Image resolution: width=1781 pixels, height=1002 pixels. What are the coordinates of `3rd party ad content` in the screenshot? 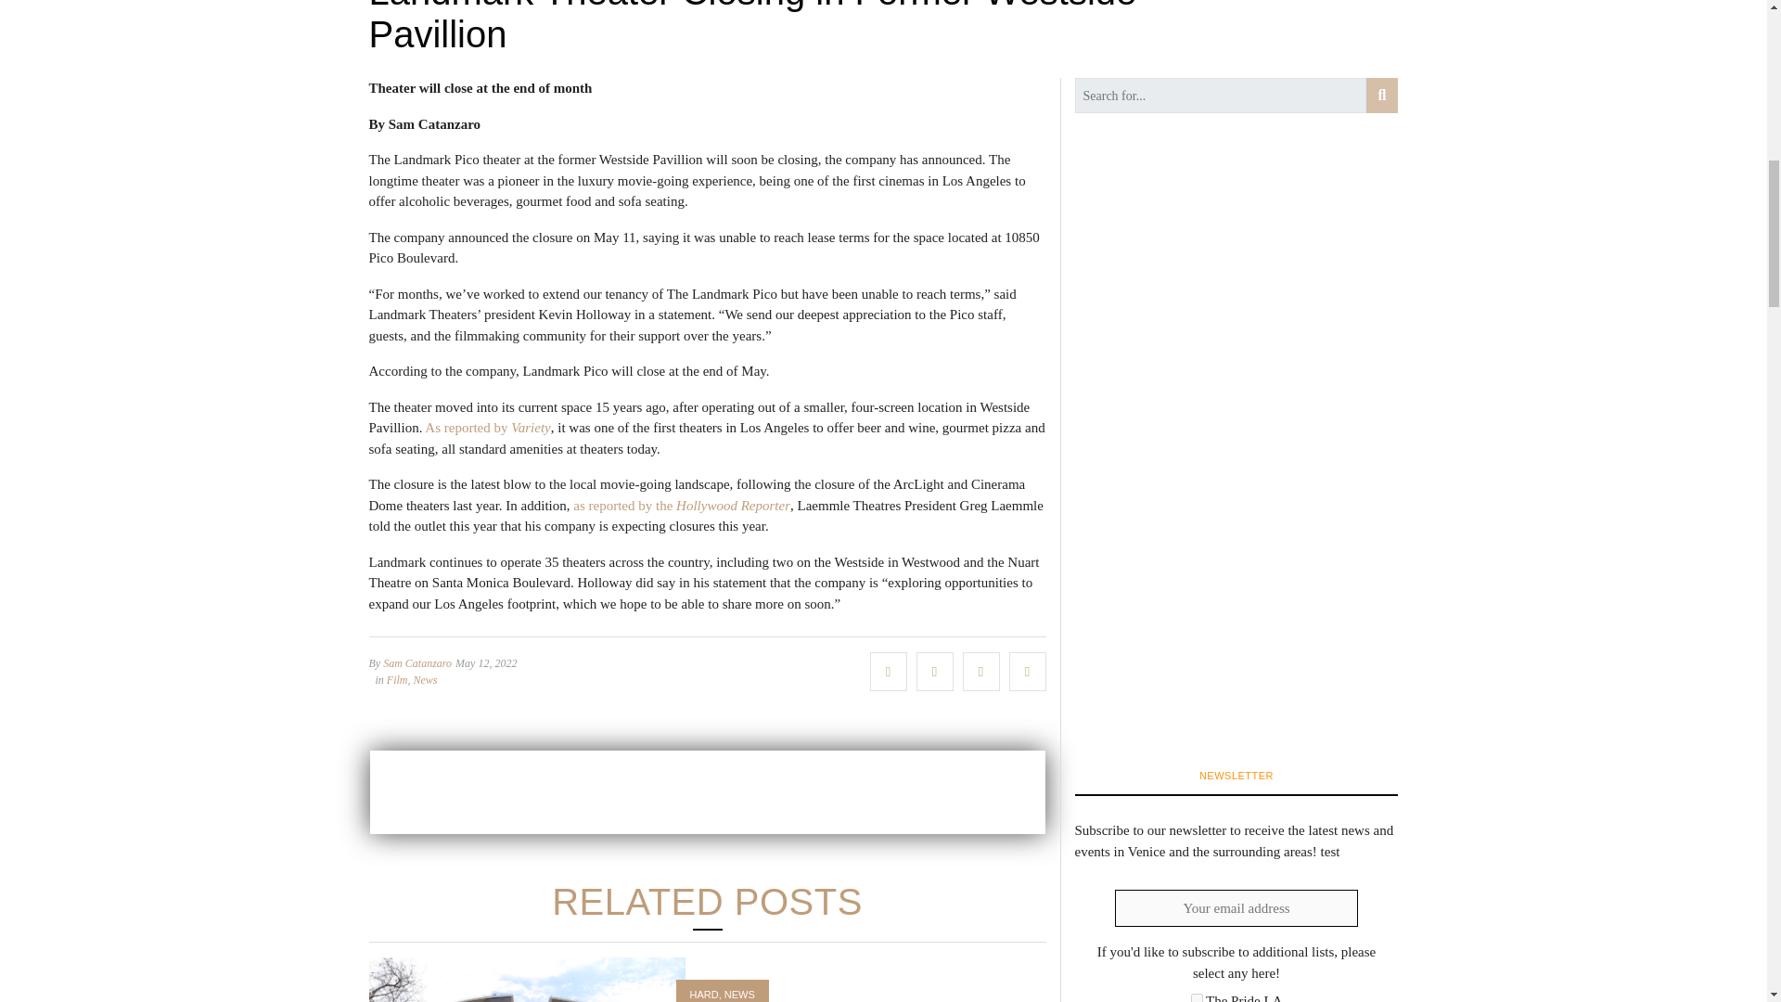 It's located at (706, 791).